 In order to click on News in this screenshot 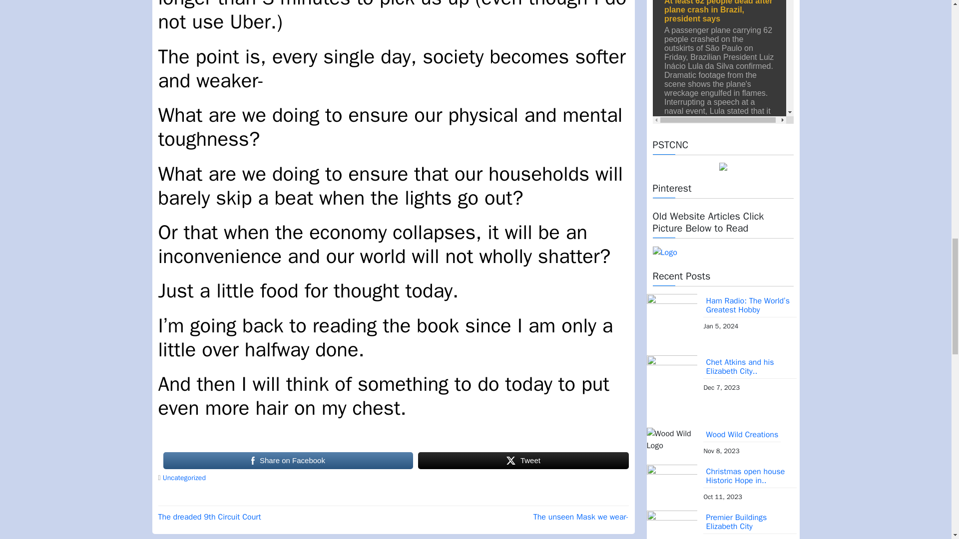, I will do `click(722, 62)`.